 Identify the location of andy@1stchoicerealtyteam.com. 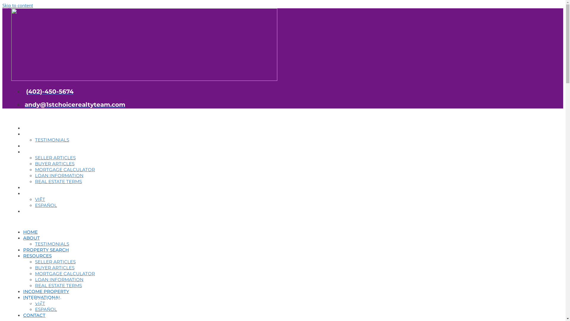
(74, 105).